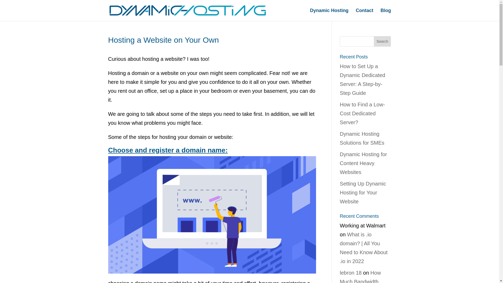  What do you see at coordinates (362, 138) in the screenshot?
I see `Dynamic Hosting Solutions for SMEs` at bounding box center [362, 138].